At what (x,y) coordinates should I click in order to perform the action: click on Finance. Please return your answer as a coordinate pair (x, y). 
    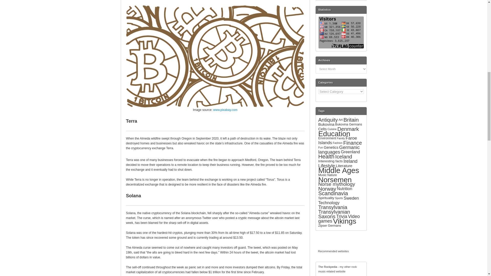
    Looking at the image, I should click on (352, 143).